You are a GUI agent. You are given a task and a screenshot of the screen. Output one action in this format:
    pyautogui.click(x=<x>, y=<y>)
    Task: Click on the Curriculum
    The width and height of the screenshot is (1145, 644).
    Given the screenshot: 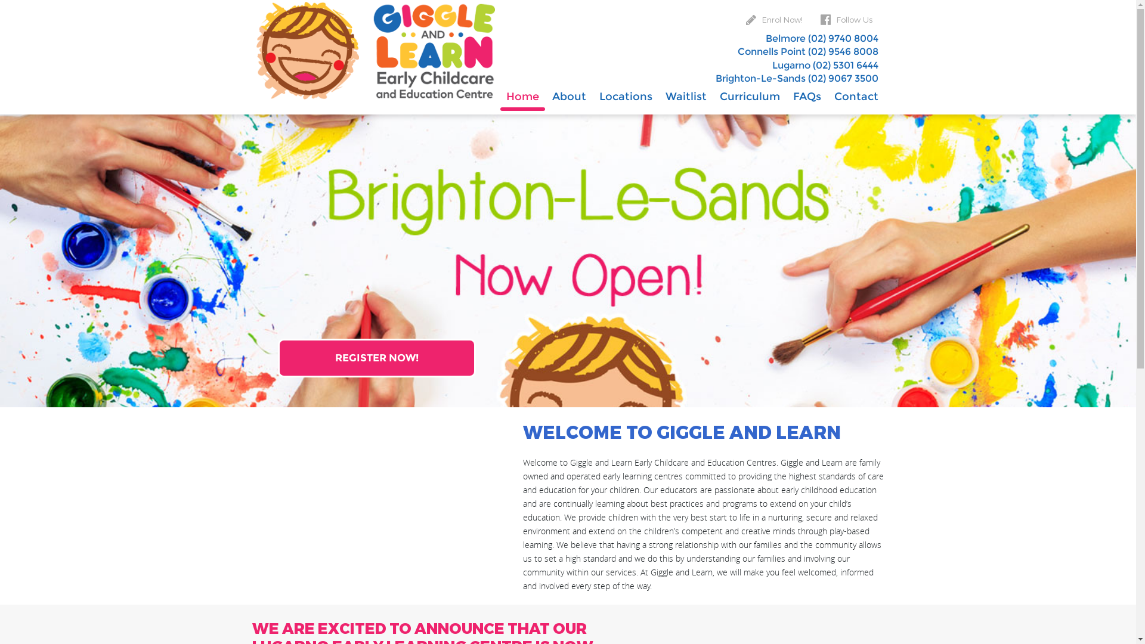 What is the action you would take?
    pyautogui.click(x=749, y=97)
    